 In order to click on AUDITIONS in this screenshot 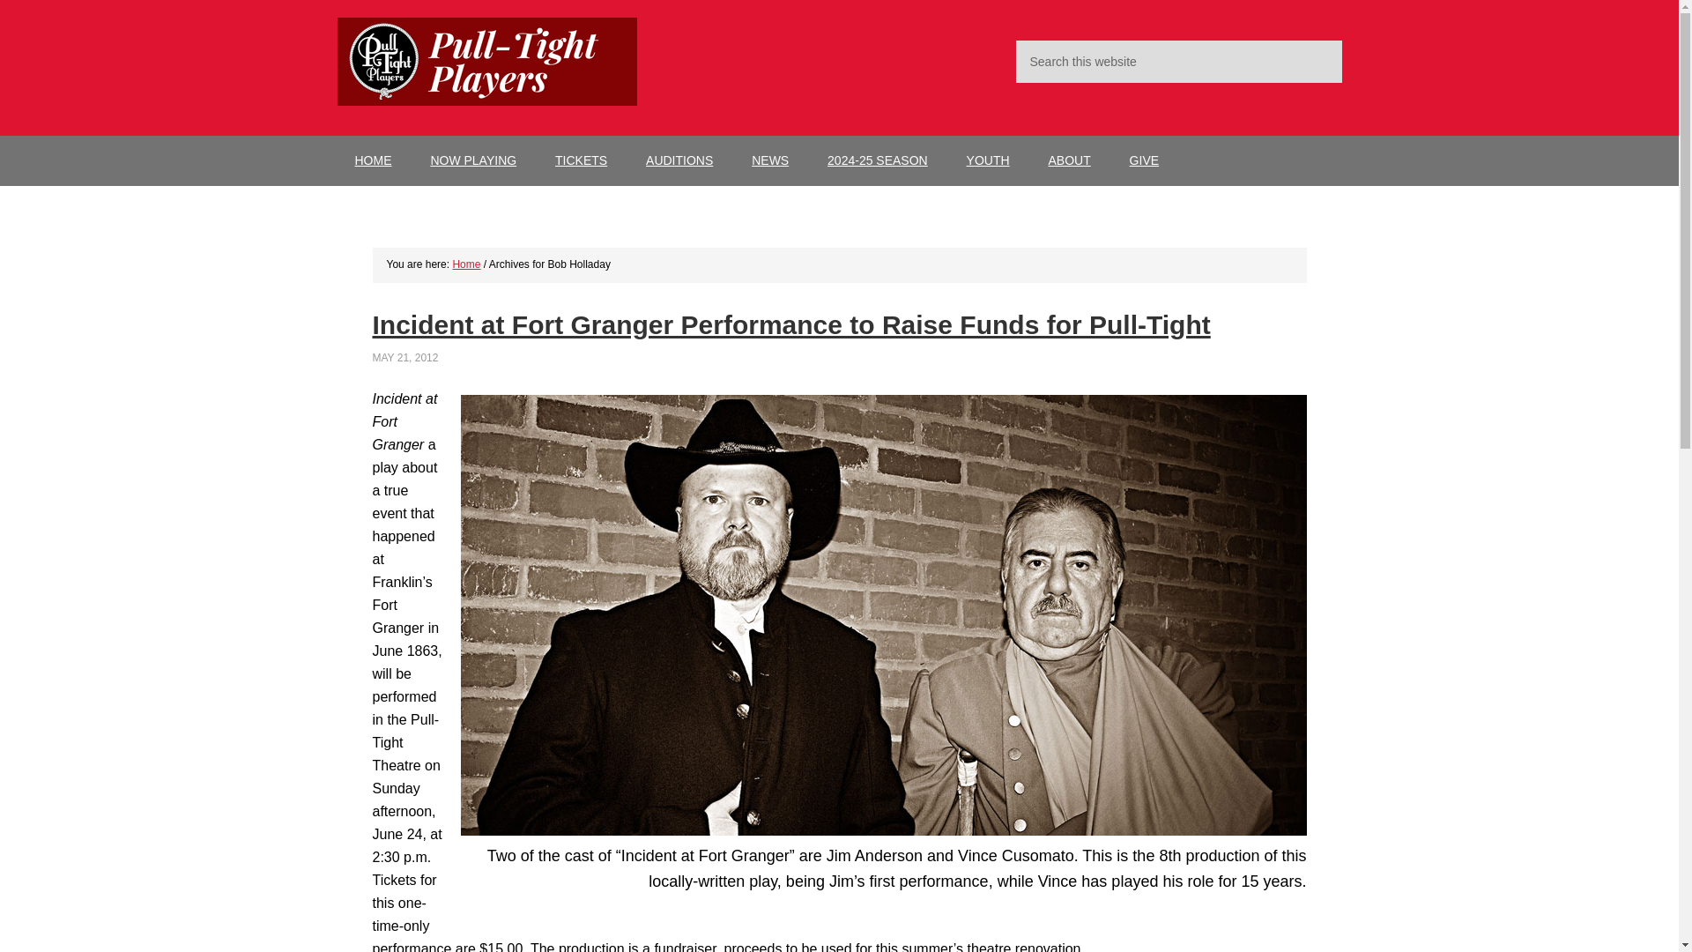, I will do `click(679, 160)`.